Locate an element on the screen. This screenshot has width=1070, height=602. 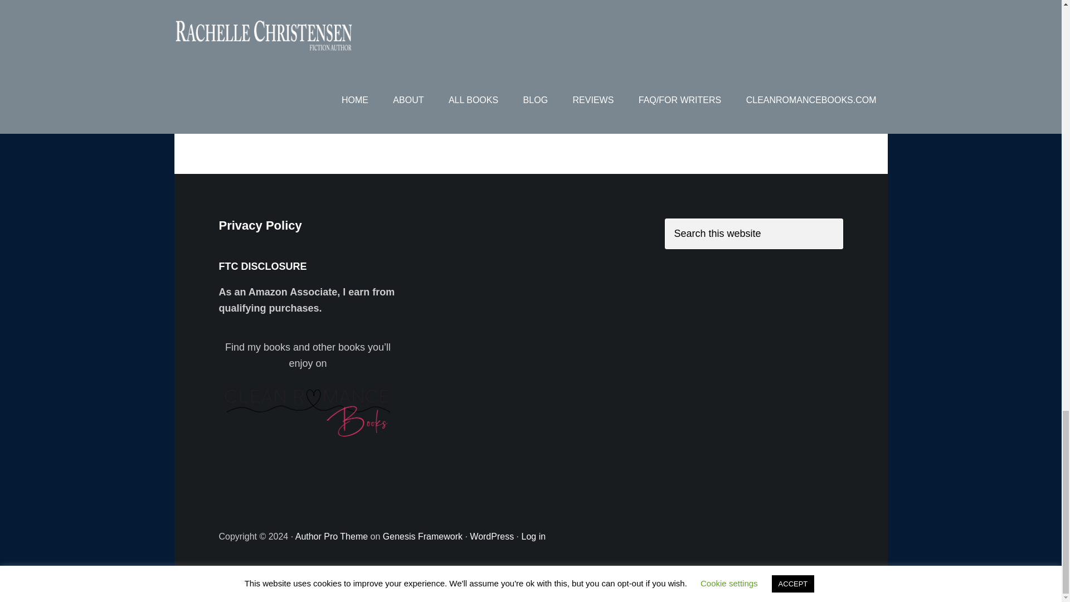
Book Reviews is located at coordinates (298, 107).